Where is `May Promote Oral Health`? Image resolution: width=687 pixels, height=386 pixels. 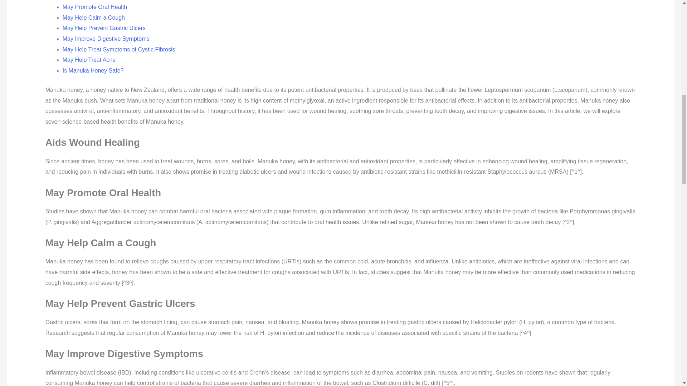
May Promote Oral Health is located at coordinates (94, 7).